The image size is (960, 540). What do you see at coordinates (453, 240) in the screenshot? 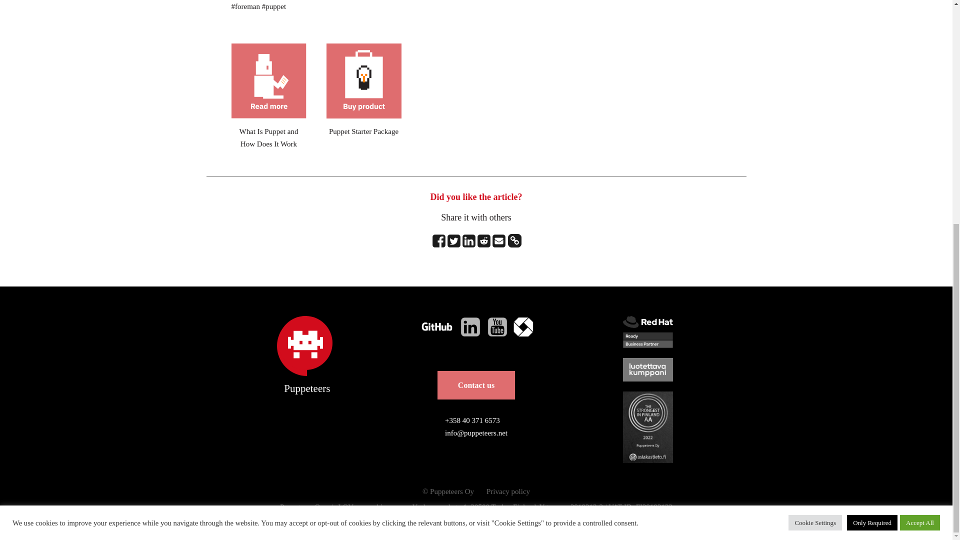
I see `Share on Twitter` at bounding box center [453, 240].